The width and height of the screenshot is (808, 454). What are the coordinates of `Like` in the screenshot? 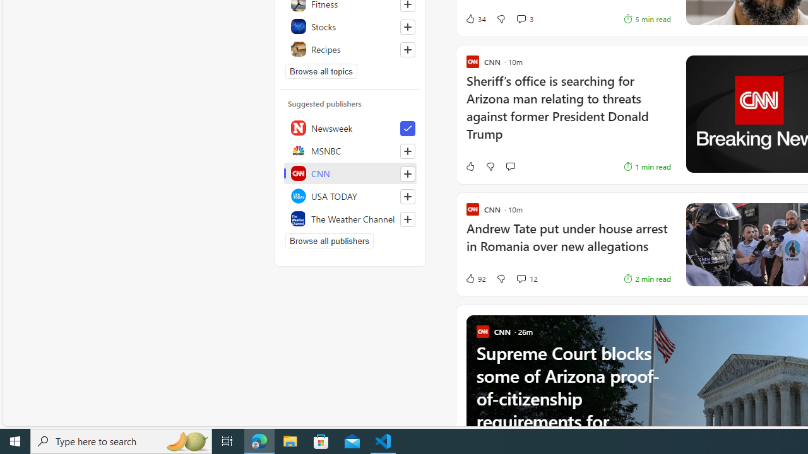 It's located at (470, 166).